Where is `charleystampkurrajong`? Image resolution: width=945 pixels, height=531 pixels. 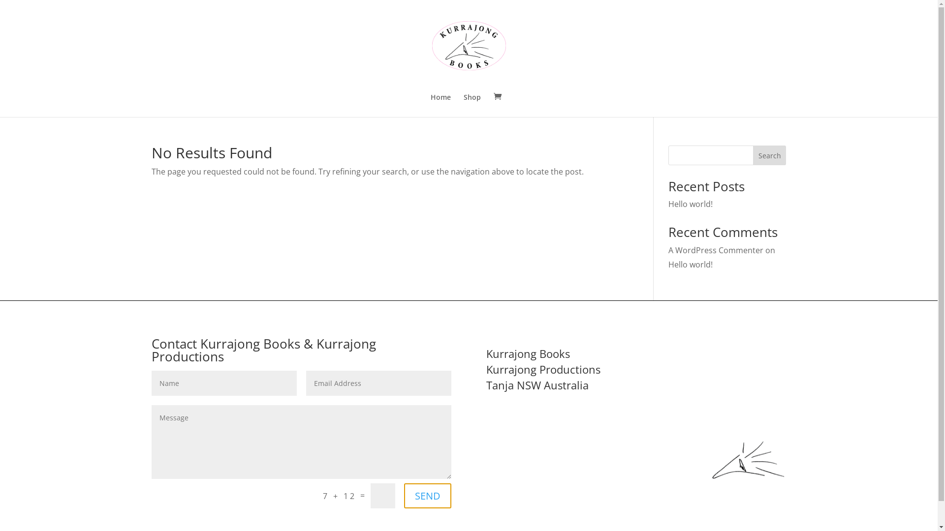 charleystampkurrajong is located at coordinates (749, 459).